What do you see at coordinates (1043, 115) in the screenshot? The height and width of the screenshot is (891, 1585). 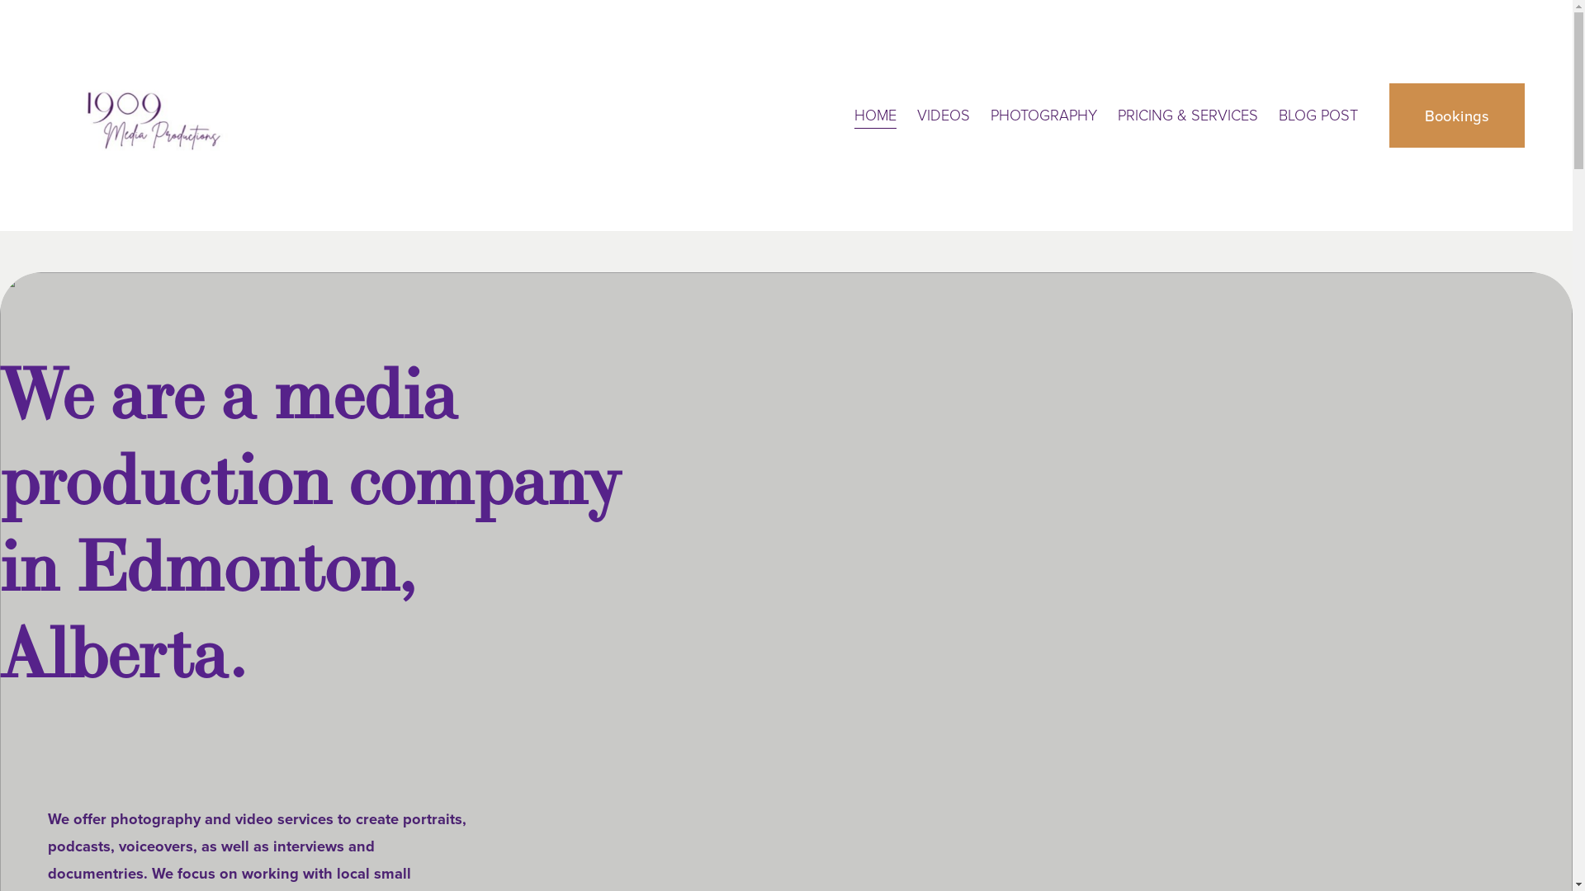 I see `PHOTOGRAPHY` at bounding box center [1043, 115].